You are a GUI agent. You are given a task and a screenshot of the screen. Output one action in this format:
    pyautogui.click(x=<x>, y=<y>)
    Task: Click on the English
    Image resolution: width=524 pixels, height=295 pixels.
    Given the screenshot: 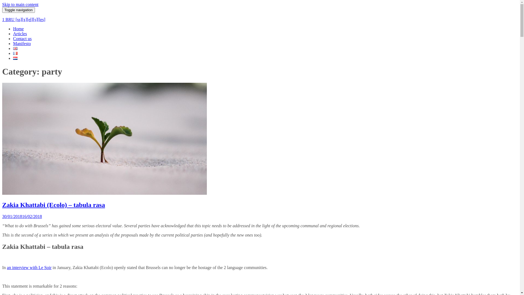 What is the action you would take?
    pyautogui.click(x=15, y=49)
    